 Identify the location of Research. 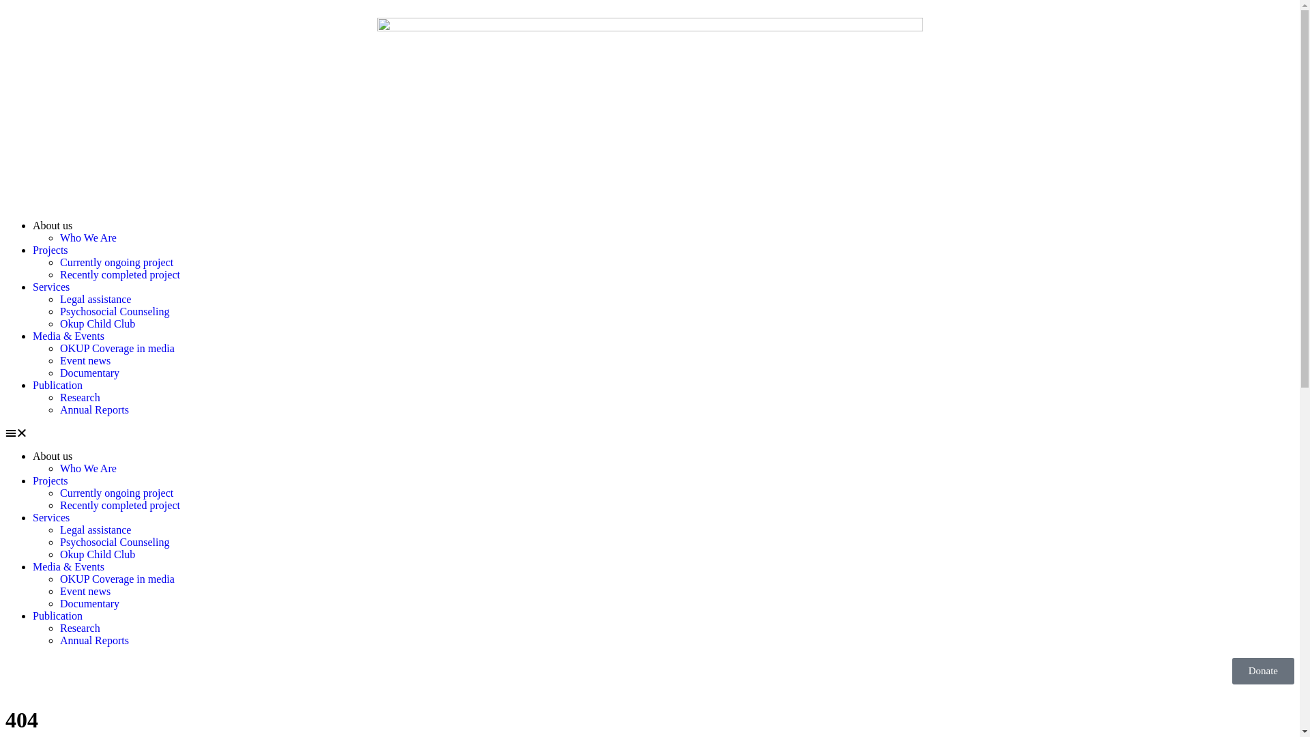
(81, 397).